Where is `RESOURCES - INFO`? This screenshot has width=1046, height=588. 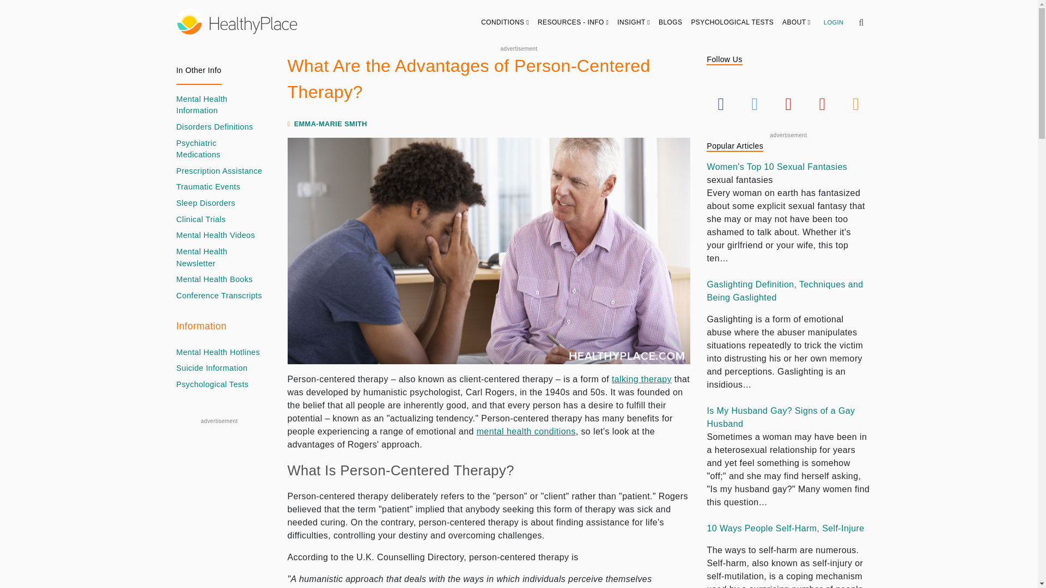
RESOURCES - INFO is located at coordinates (573, 22).